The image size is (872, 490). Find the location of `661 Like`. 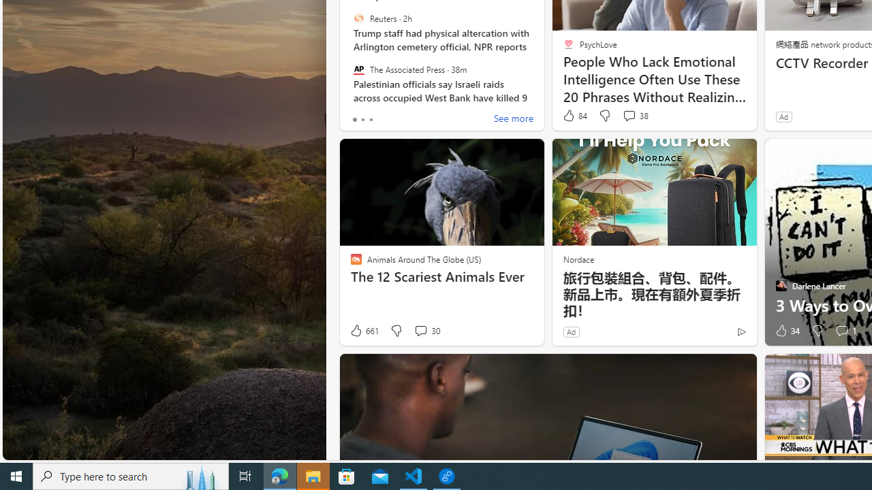

661 Like is located at coordinates (364, 331).